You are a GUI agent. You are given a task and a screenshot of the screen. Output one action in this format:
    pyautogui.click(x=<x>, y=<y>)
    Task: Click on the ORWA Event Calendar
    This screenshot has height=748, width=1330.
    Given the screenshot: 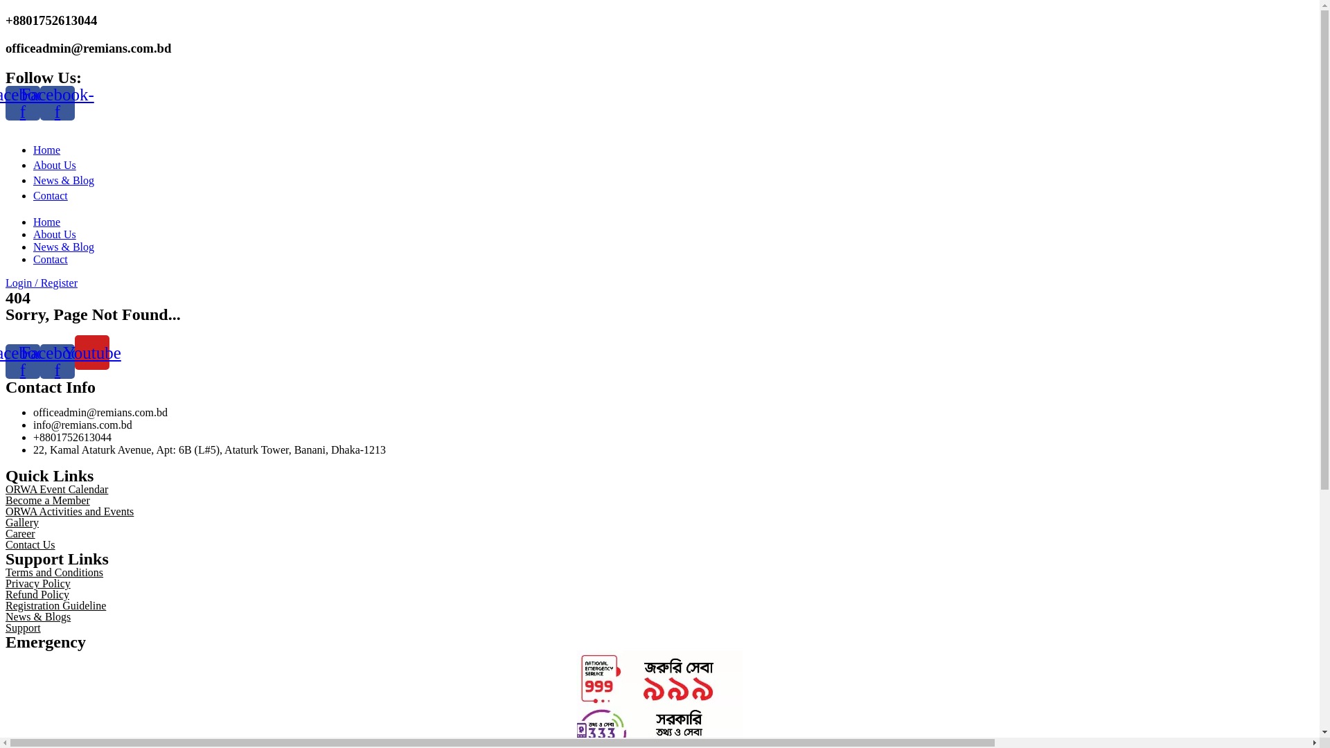 What is the action you would take?
    pyautogui.click(x=57, y=489)
    